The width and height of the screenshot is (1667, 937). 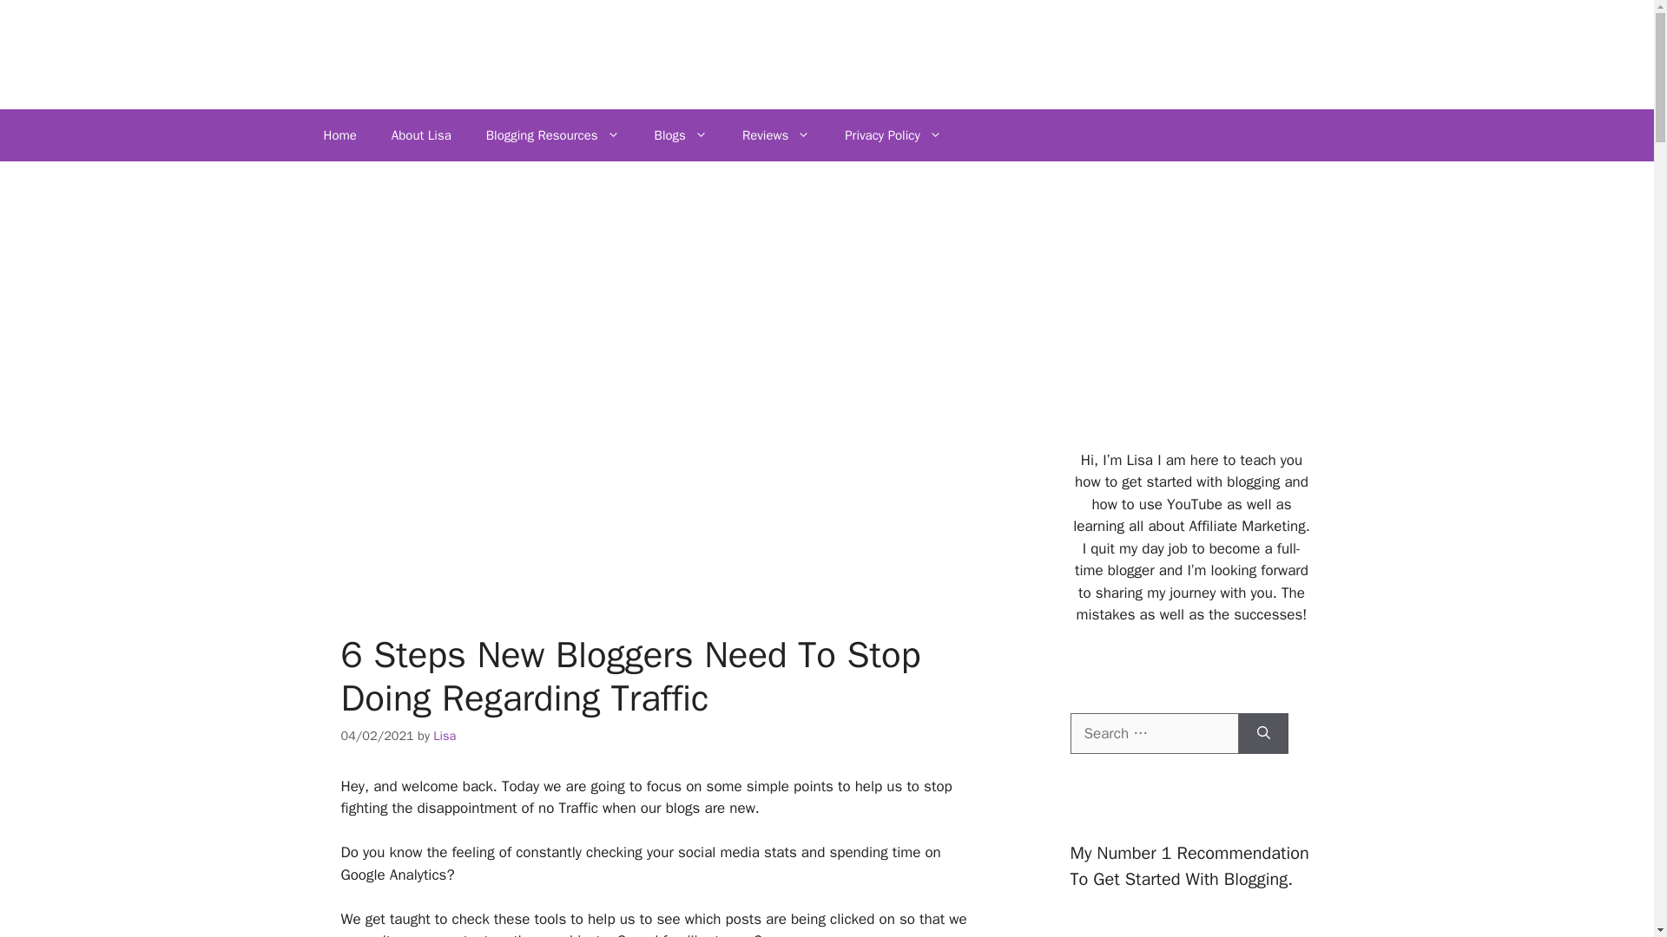 I want to click on View all posts by Lisa, so click(x=445, y=736).